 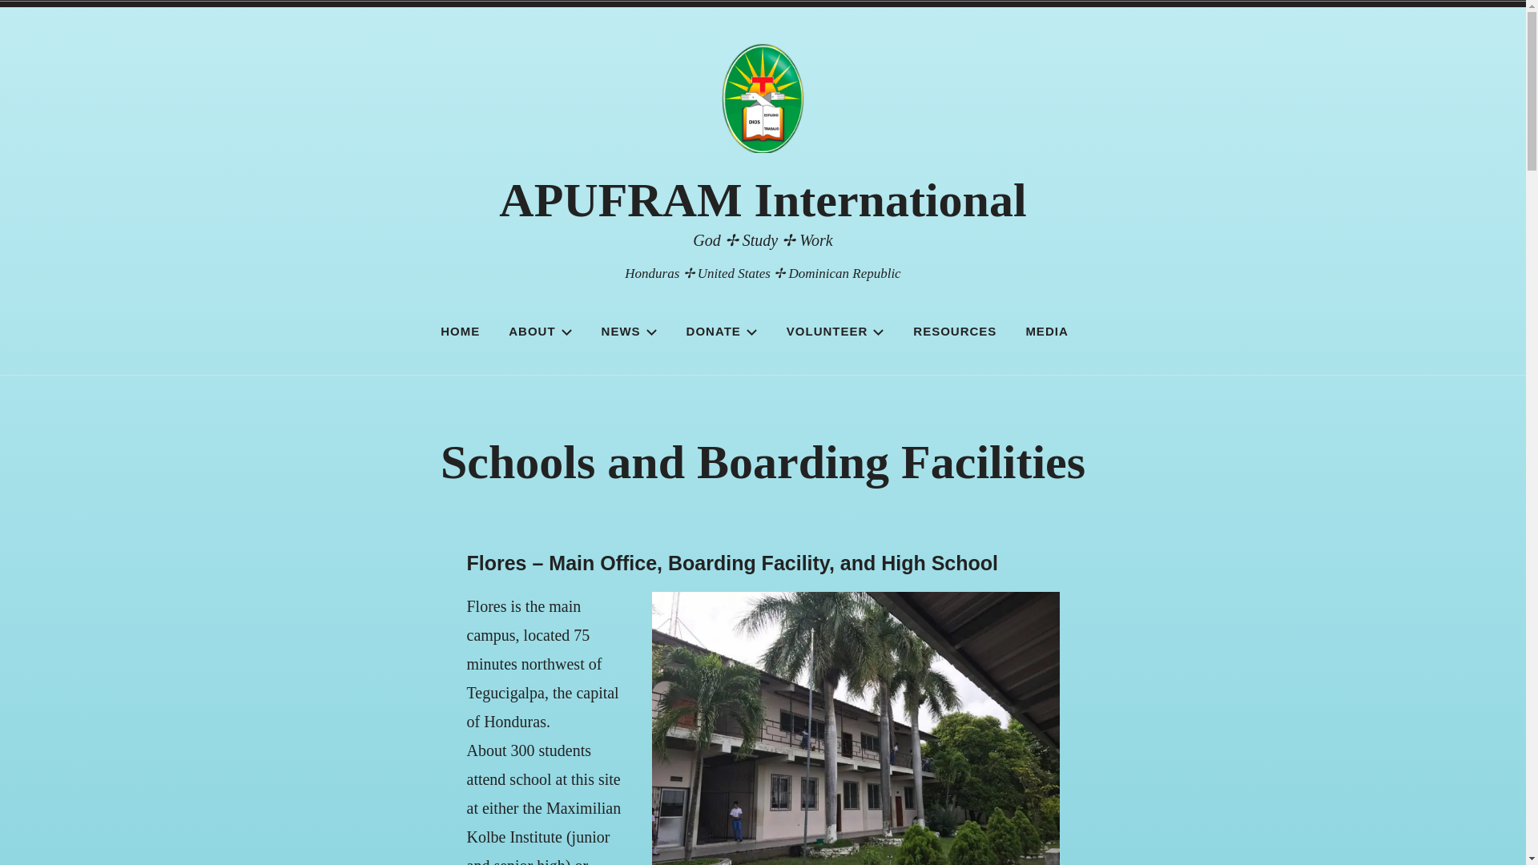 What do you see at coordinates (540, 332) in the screenshot?
I see `ABOUT` at bounding box center [540, 332].